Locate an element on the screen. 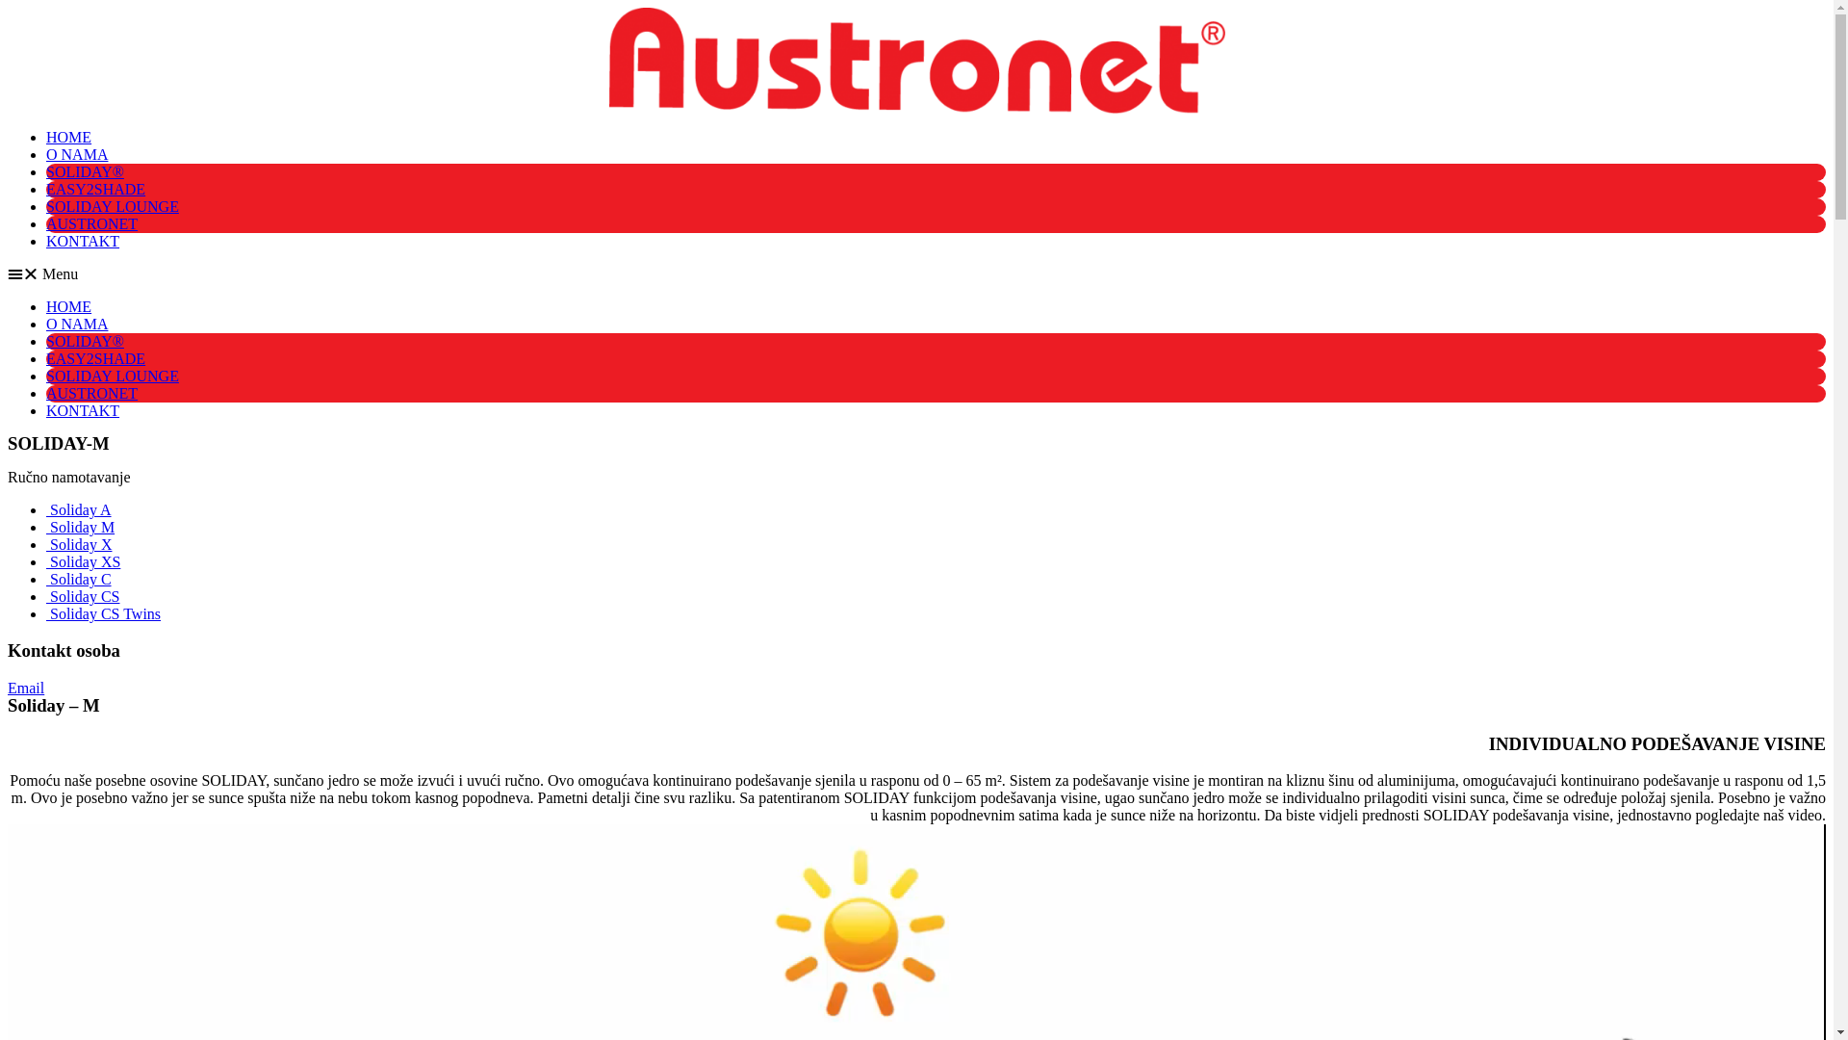 The image size is (1848, 1040). HOME is located at coordinates (69, 137).